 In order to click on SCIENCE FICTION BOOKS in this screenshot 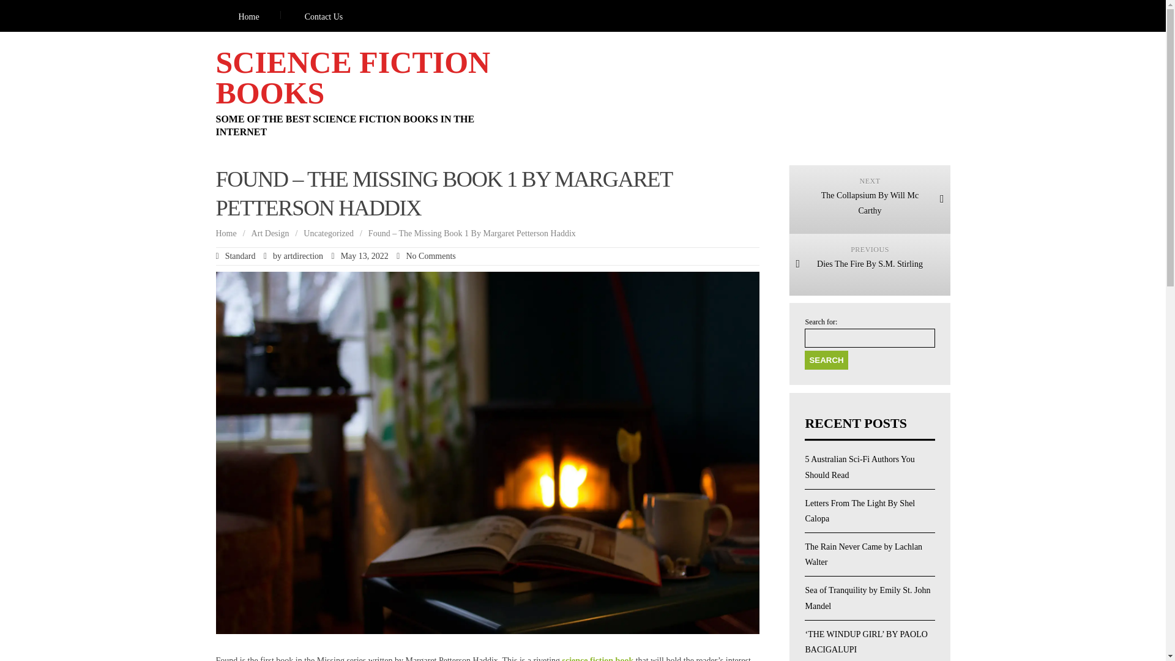, I will do `click(323, 16)`.